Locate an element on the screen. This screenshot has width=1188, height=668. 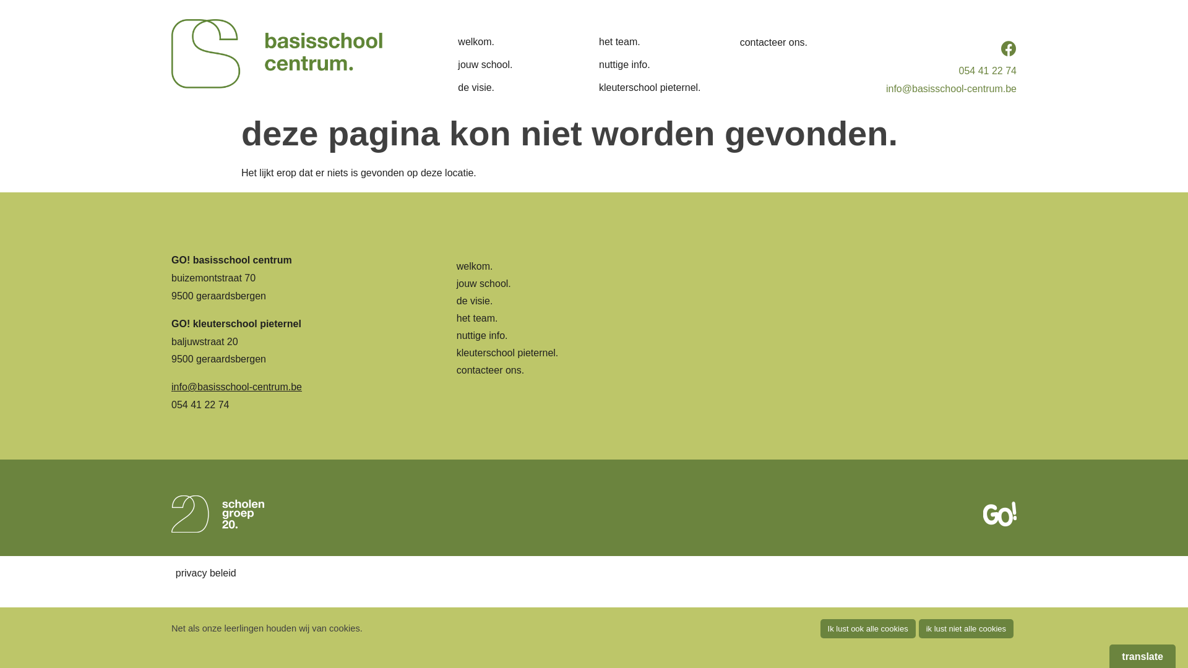
Ik lust ook alle cookies is located at coordinates (868, 628).